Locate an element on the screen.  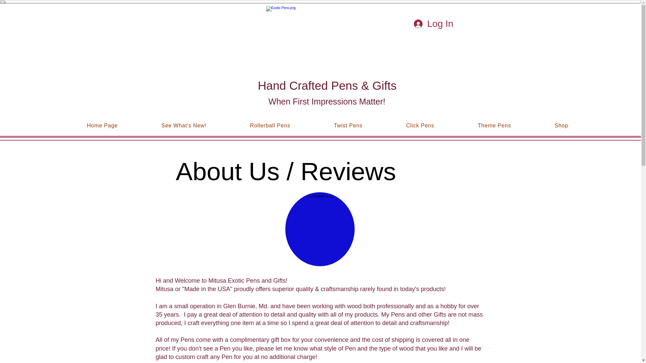
See What's New! is located at coordinates (184, 126).